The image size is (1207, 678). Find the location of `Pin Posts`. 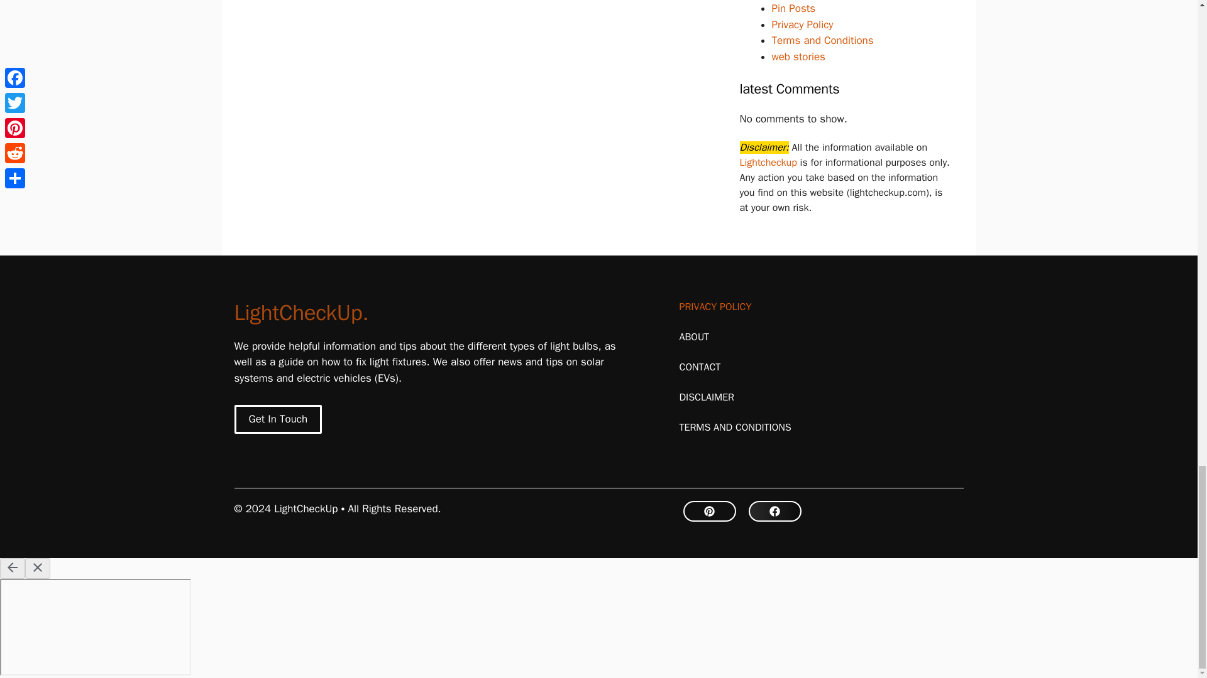

Pin Posts is located at coordinates (793, 8).